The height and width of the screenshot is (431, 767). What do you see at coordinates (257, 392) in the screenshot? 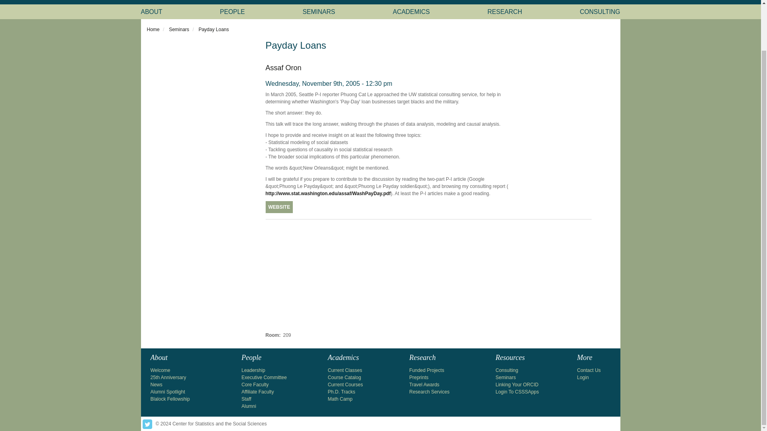
I see `Affiliate Faculty` at bounding box center [257, 392].